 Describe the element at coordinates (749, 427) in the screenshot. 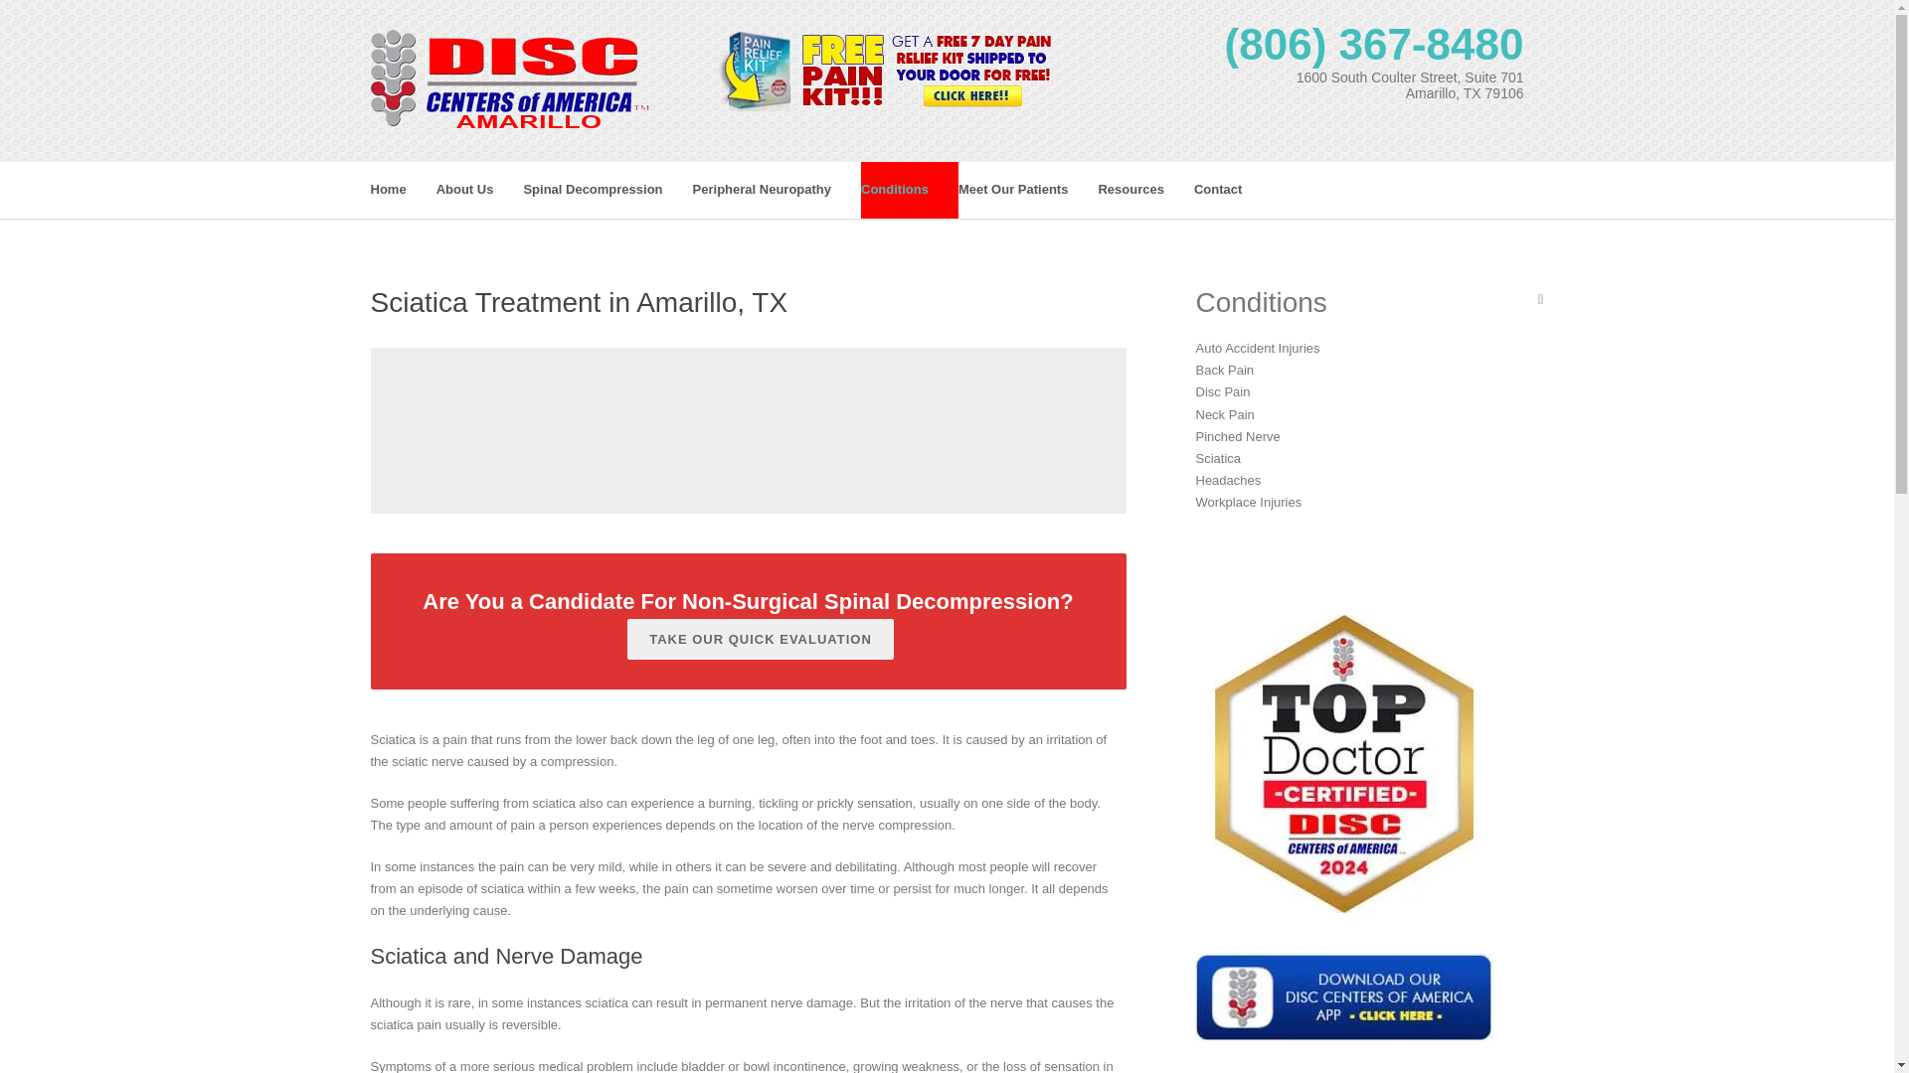

I see `Bob - Sciatica` at that location.